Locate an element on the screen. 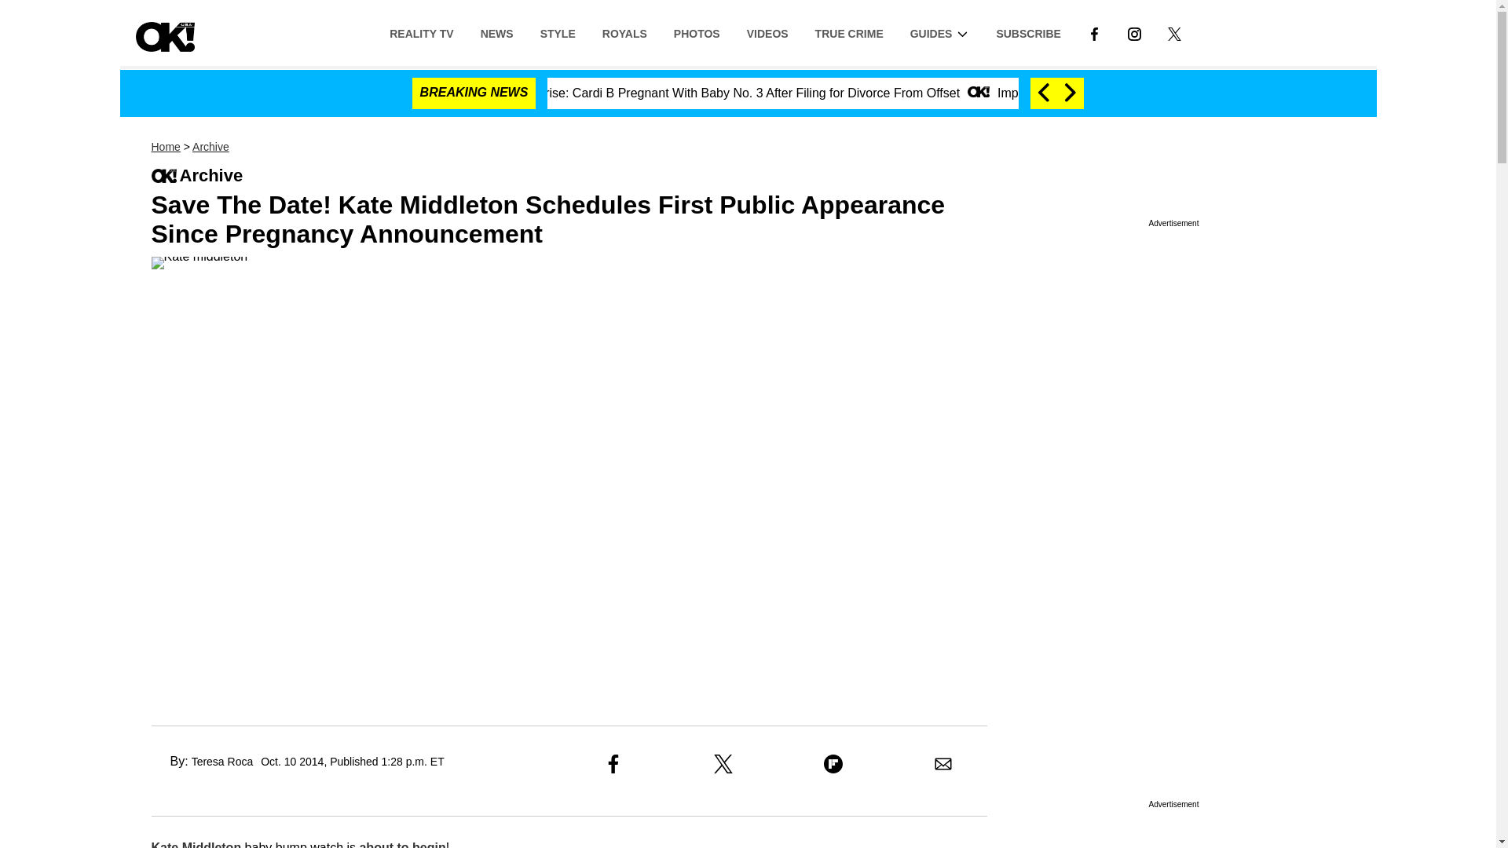 The image size is (1508, 848). STYLE is located at coordinates (558, 32).